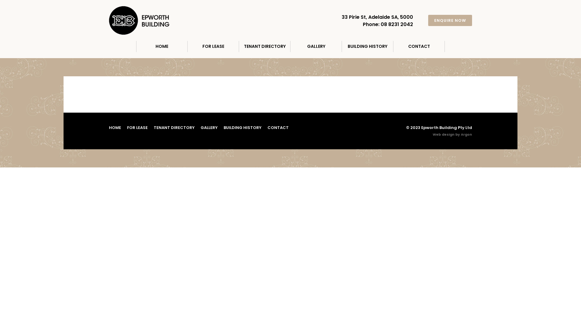  What do you see at coordinates (209, 128) in the screenshot?
I see `GALLERY` at bounding box center [209, 128].